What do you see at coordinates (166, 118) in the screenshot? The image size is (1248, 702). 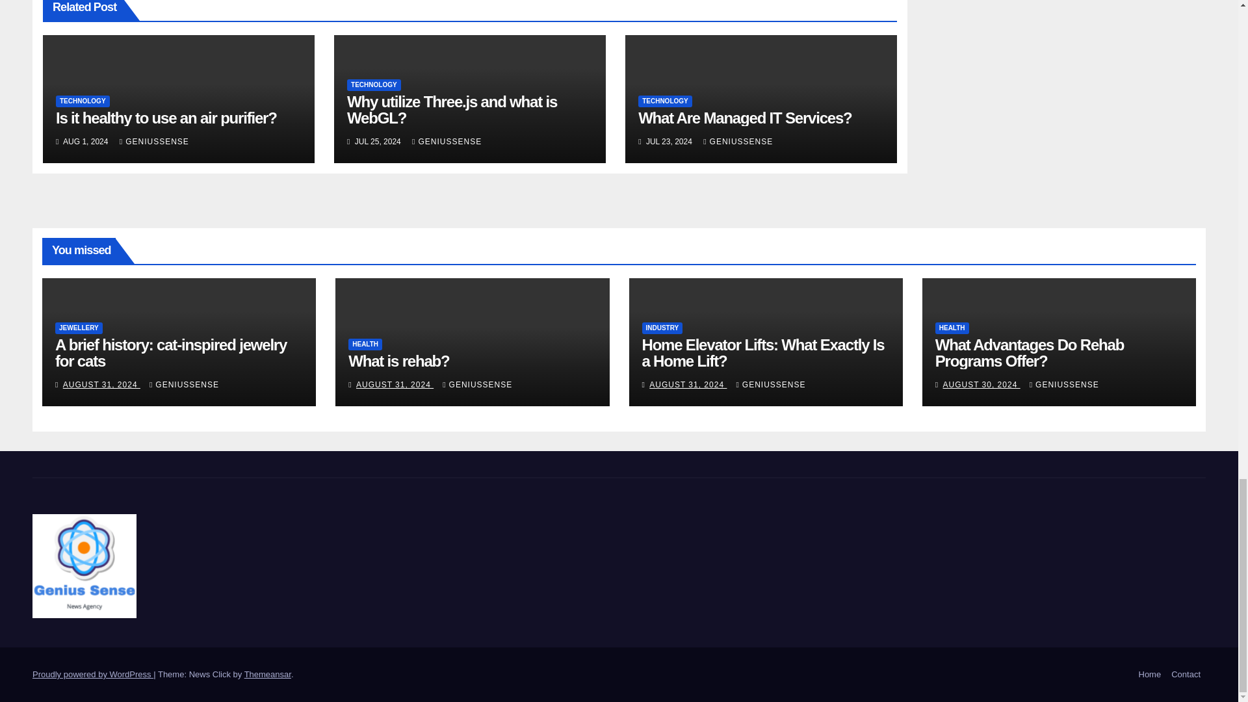 I see `Is it healthy to use an air purifier?` at bounding box center [166, 118].